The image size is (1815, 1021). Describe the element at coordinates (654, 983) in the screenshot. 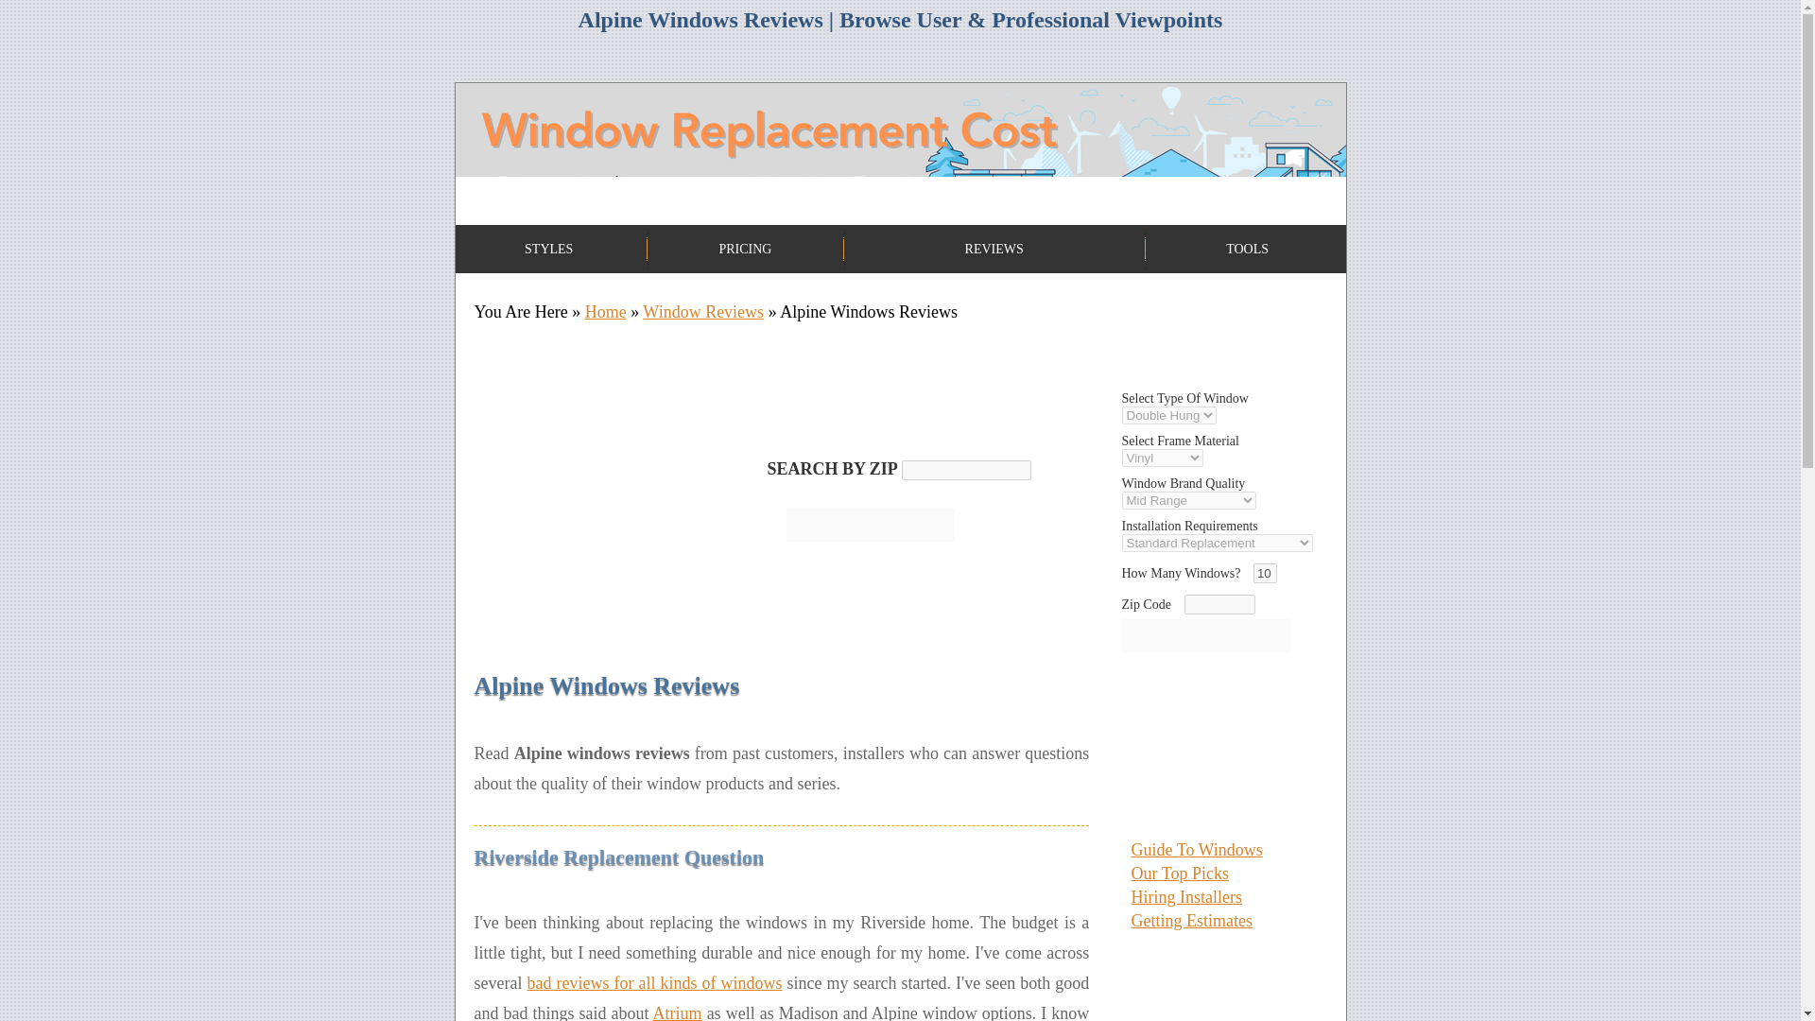

I see `bad reviews for all kinds of windows` at that location.